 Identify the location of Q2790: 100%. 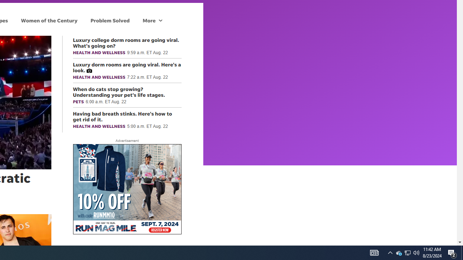
(407, 253).